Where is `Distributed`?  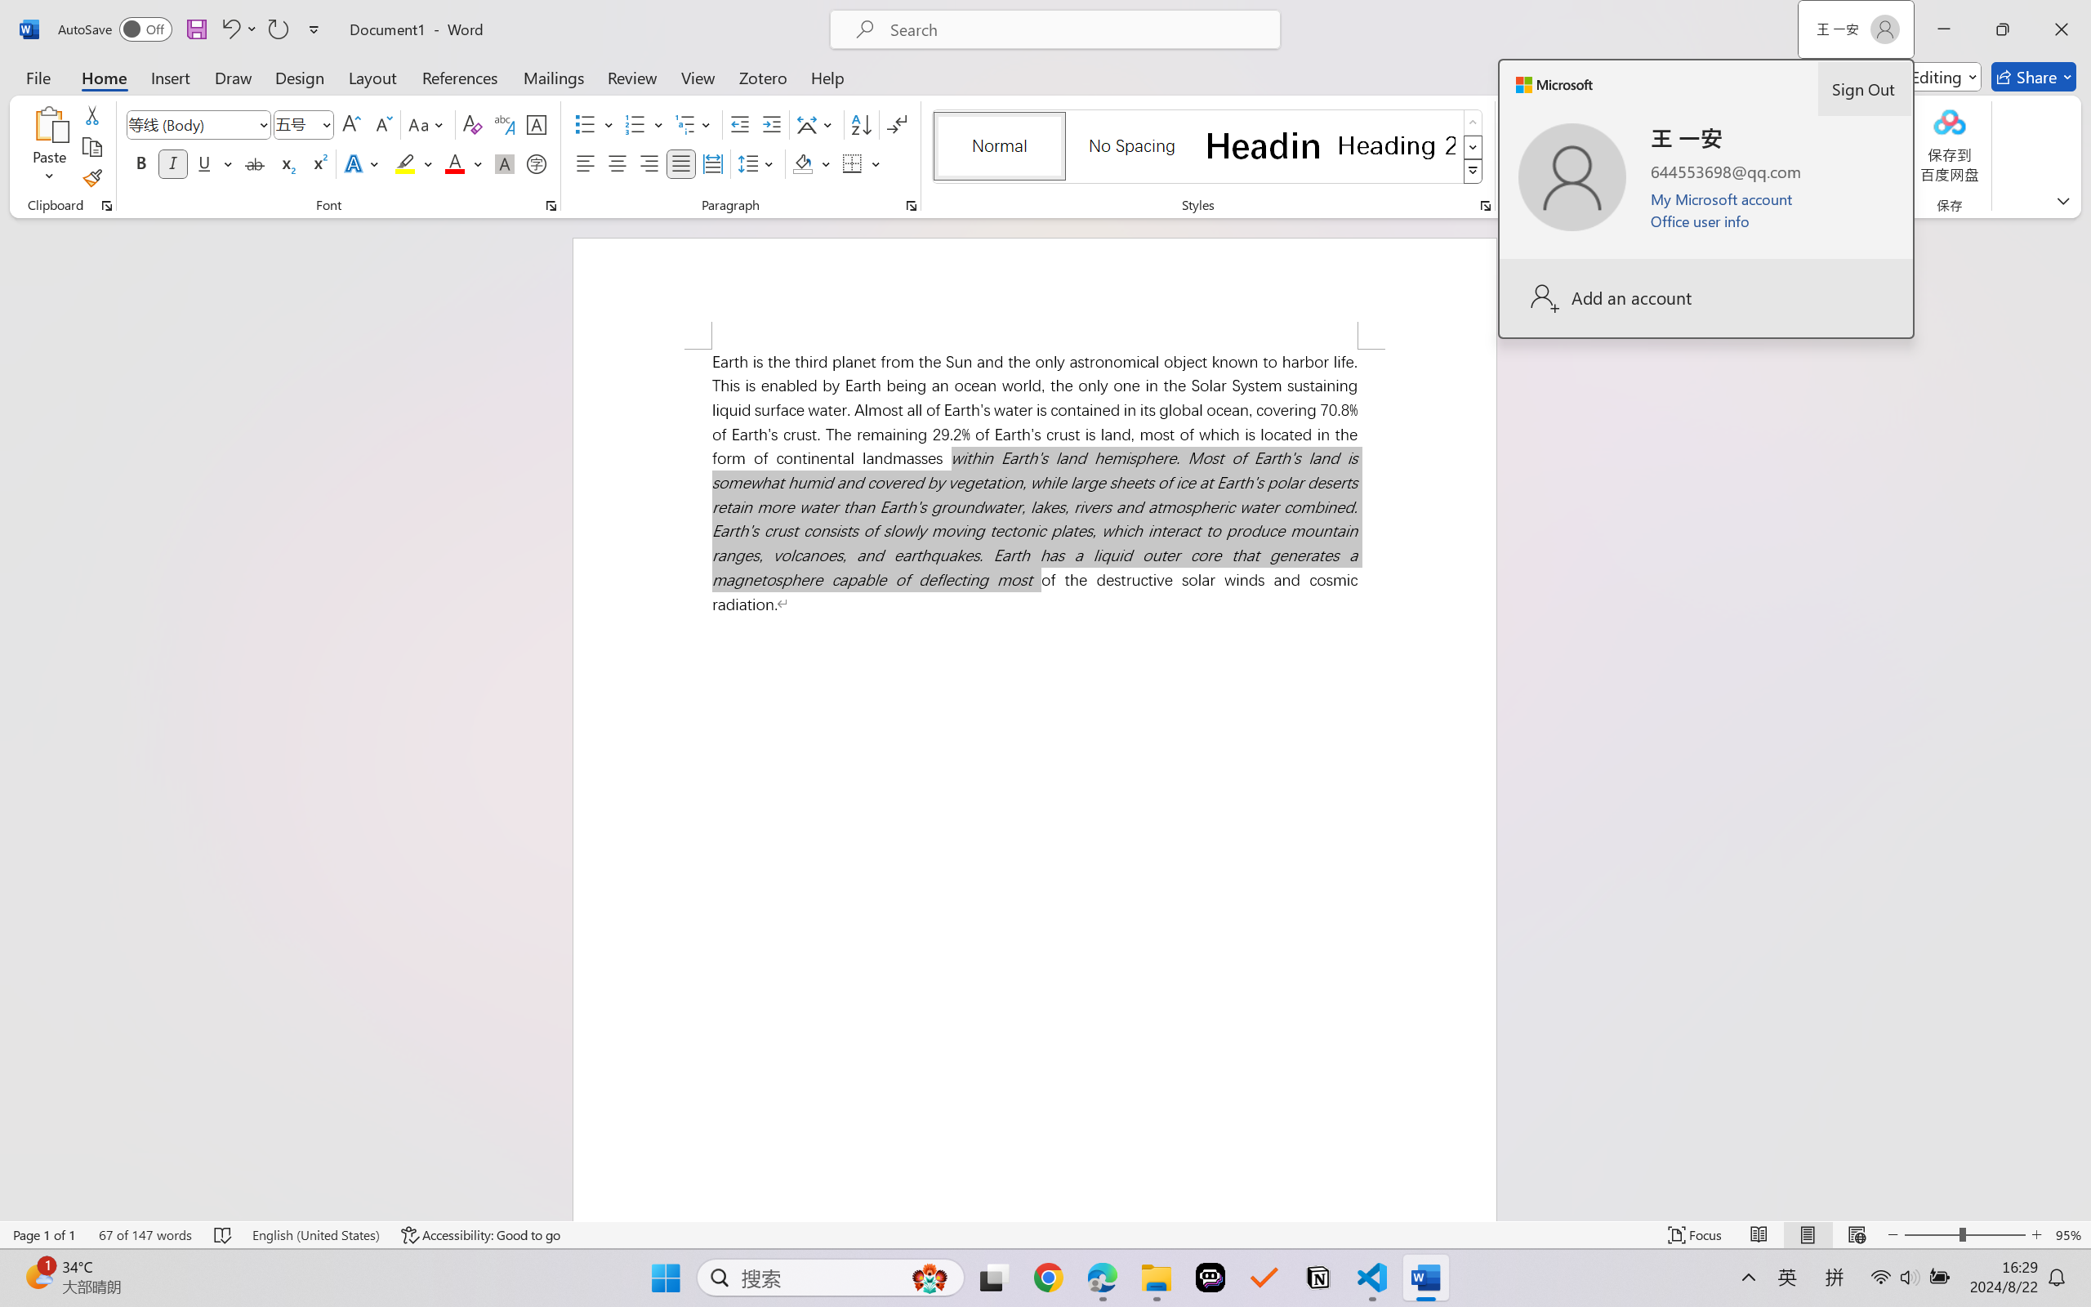
Distributed is located at coordinates (712, 163).